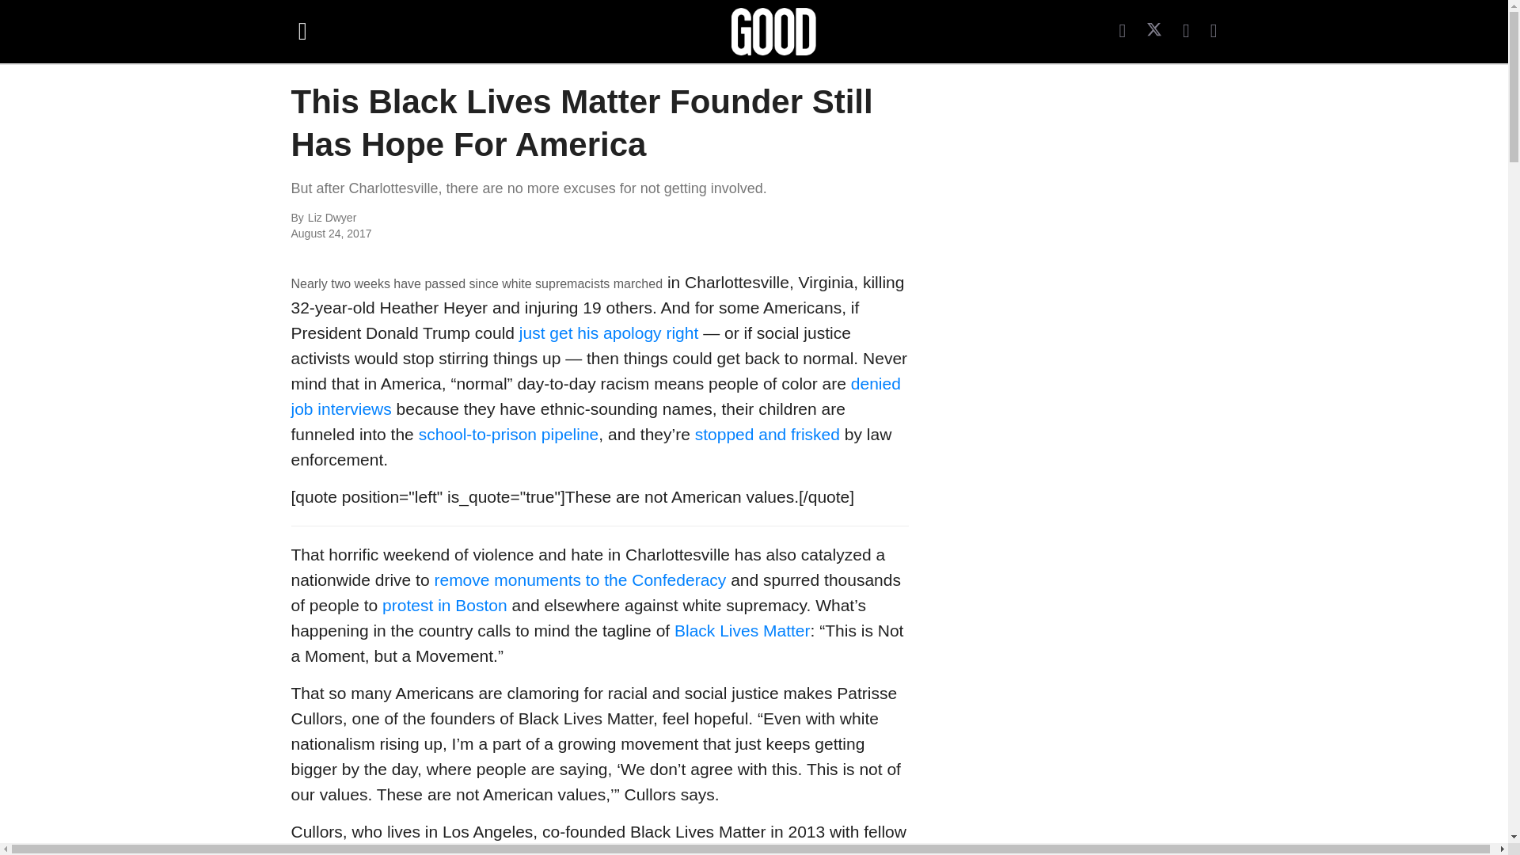 The height and width of the screenshot is (855, 1520). What do you see at coordinates (445, 605) in the screenshot?
I see `protest in Boston` at bounding box center [445, 605].